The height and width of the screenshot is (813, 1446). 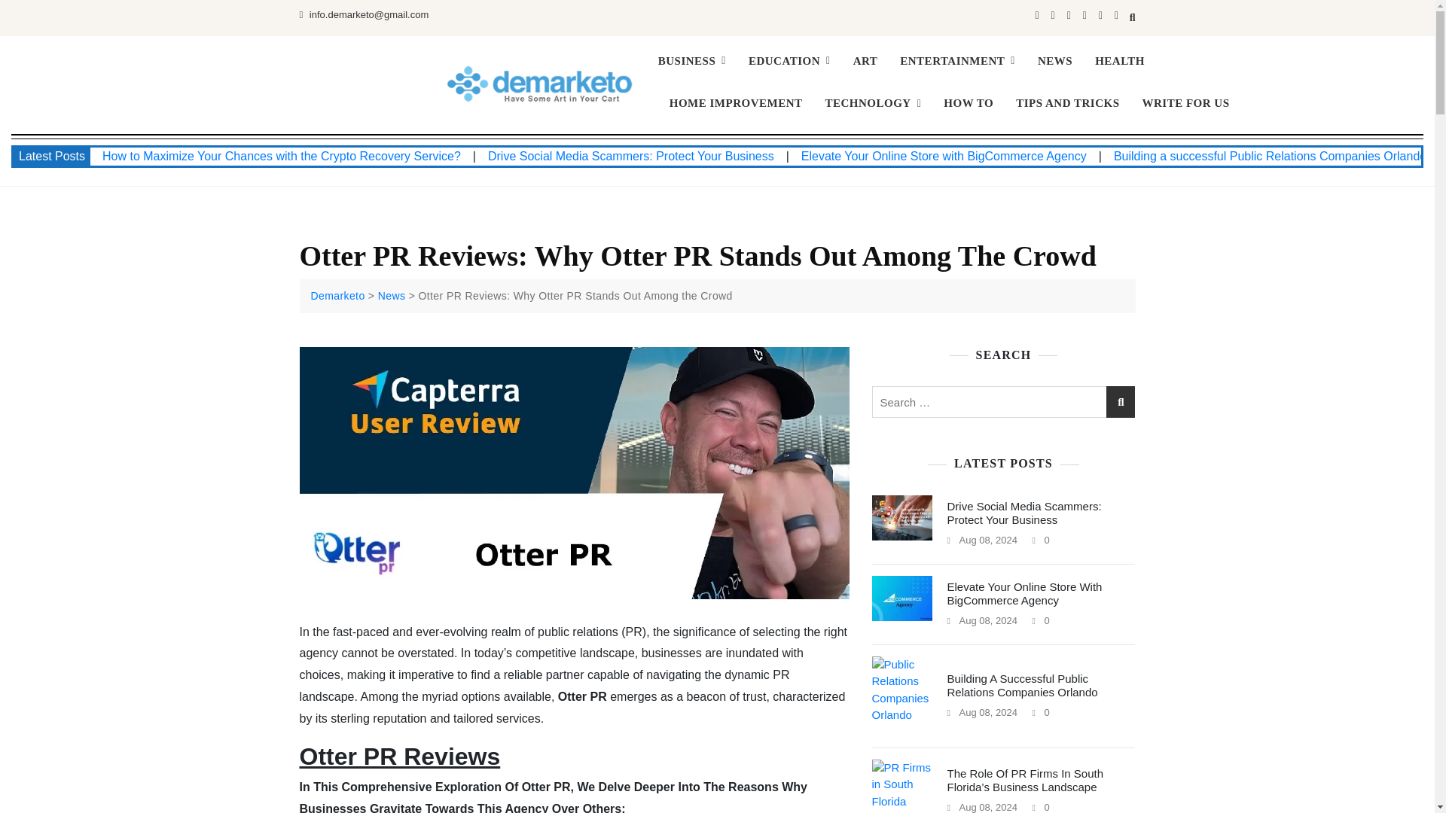 I want to click on HEALTH, so click(x=1119, y=60).